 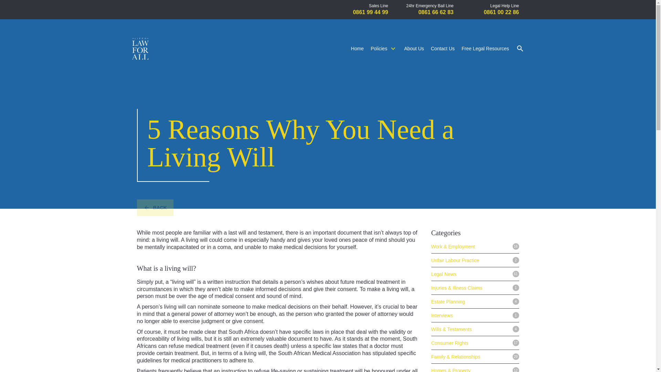 What do you see at coordinates (370, 12) in the screenshot?
I see `0861 99 44 99` at bounding box center [370, 12].